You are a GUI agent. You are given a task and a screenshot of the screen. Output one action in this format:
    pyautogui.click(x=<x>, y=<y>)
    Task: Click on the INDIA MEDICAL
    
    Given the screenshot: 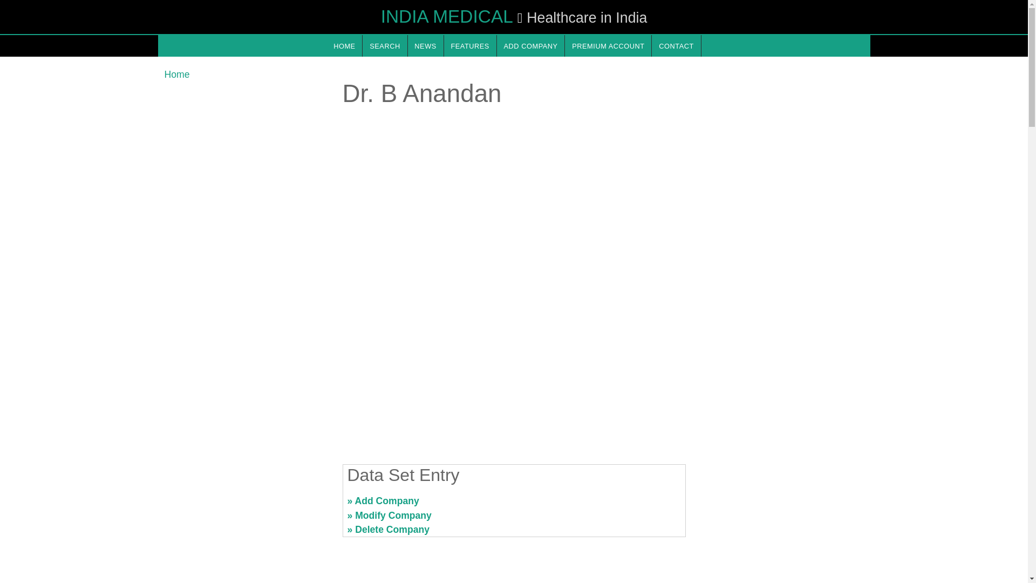 What is the action you would take?
    pyautogui.click(x=447, y=16)
    